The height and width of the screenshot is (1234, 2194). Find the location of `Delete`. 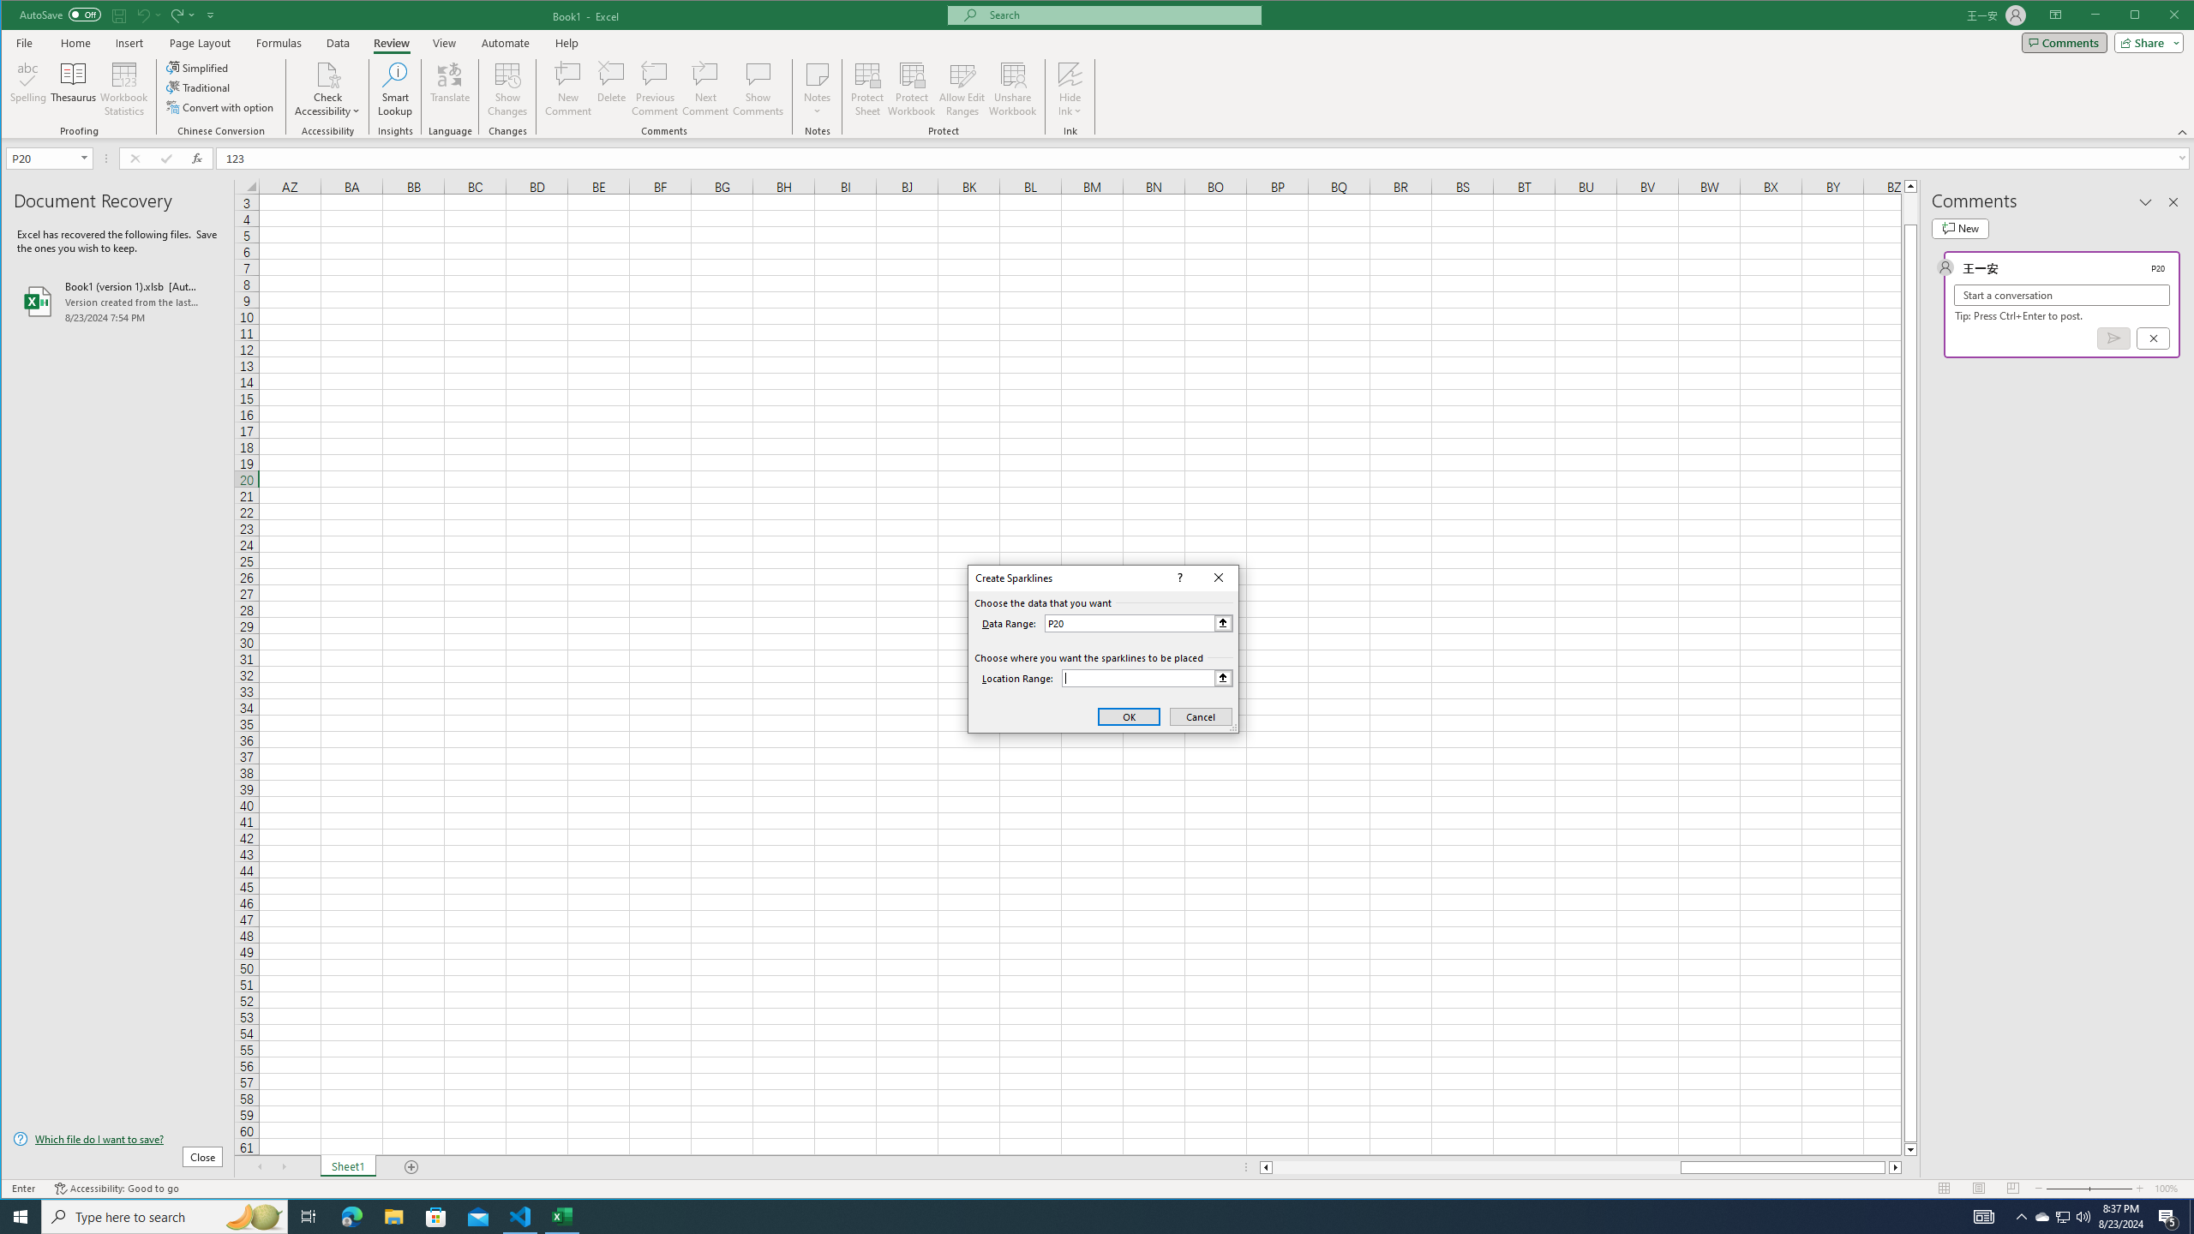

Delete is located at coordinates (612, 89).